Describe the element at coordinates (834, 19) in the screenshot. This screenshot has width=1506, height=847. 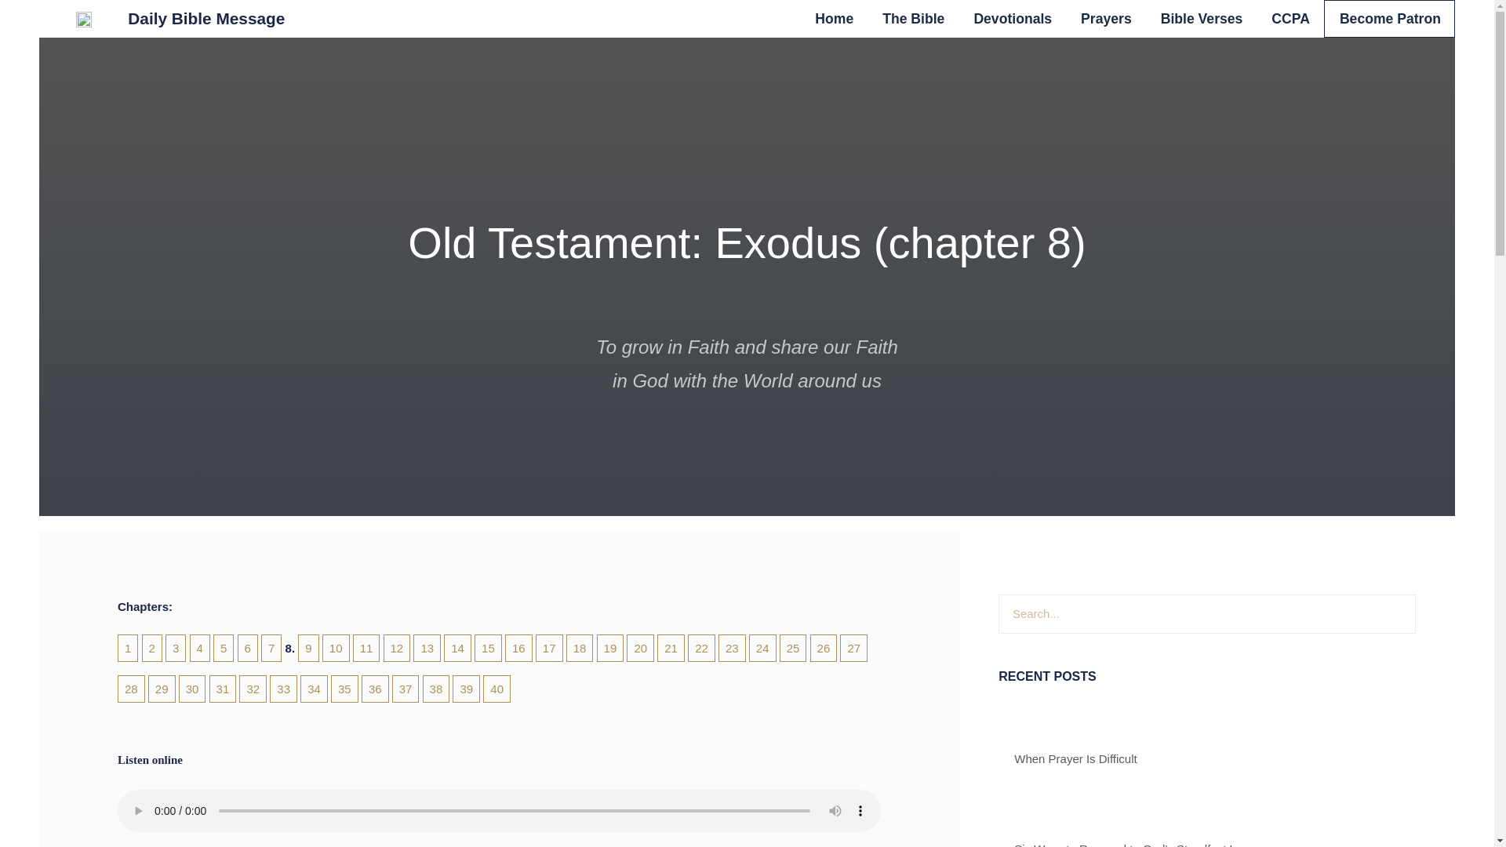
I see `Home` at that location.